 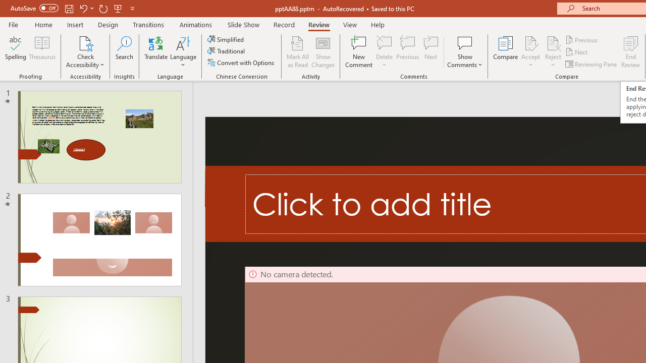 I want to click on Reject, so click(x=553, y=51).